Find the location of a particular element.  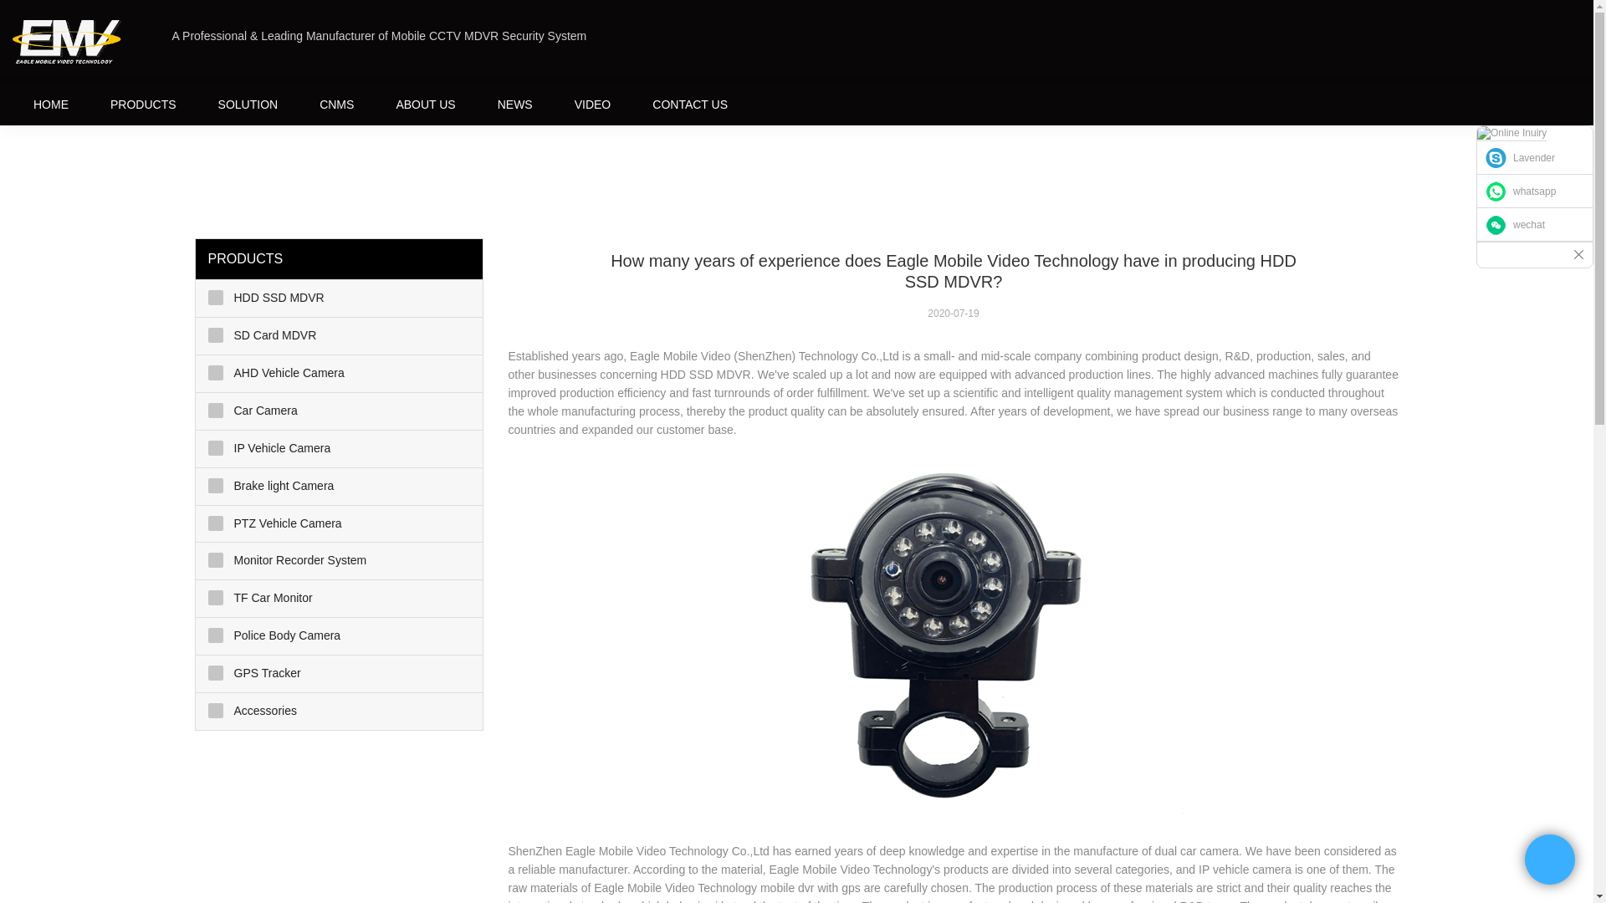

Car Camera is located at coordinates (340, 411).